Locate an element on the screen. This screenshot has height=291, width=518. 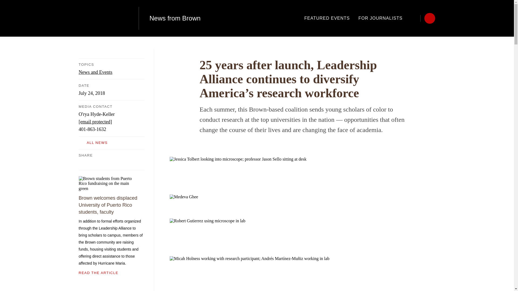
Menu is located at coordinates (430, 18).